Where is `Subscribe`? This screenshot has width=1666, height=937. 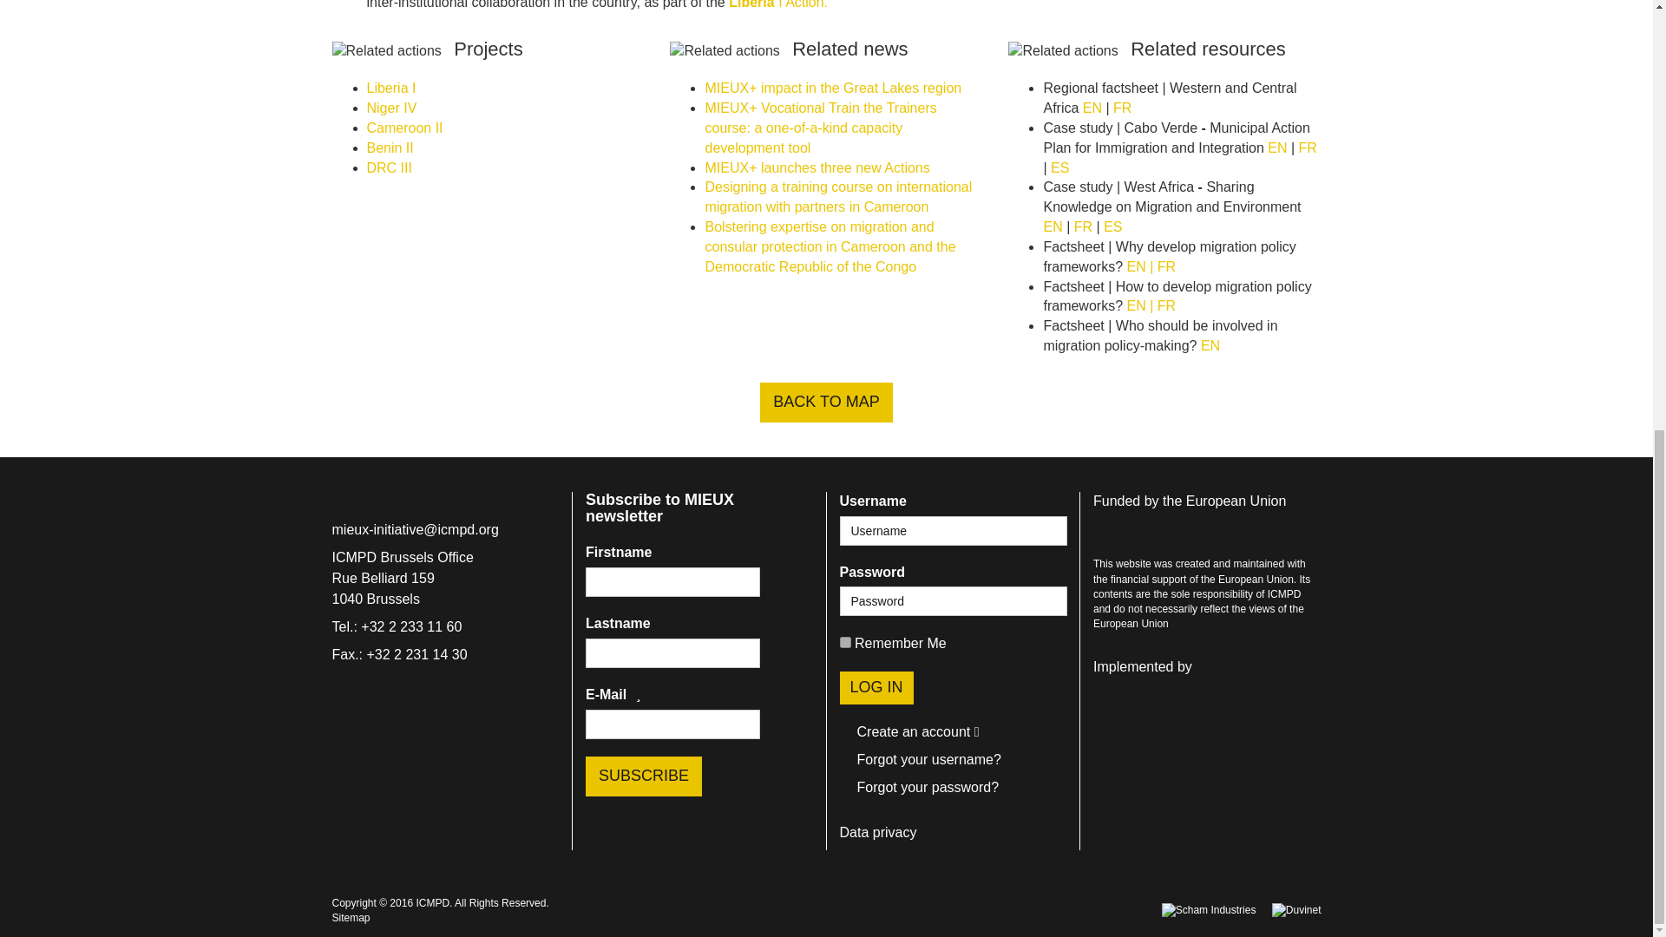
Subscribe is located at coordinates (644, 776).